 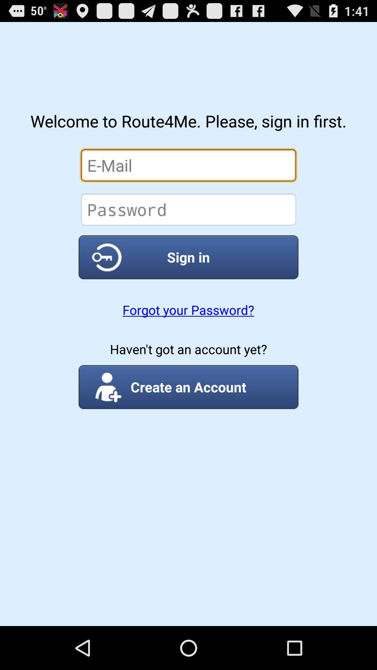 I want to click on tap the icon above haven t got icon, so click(x=188, y=310).